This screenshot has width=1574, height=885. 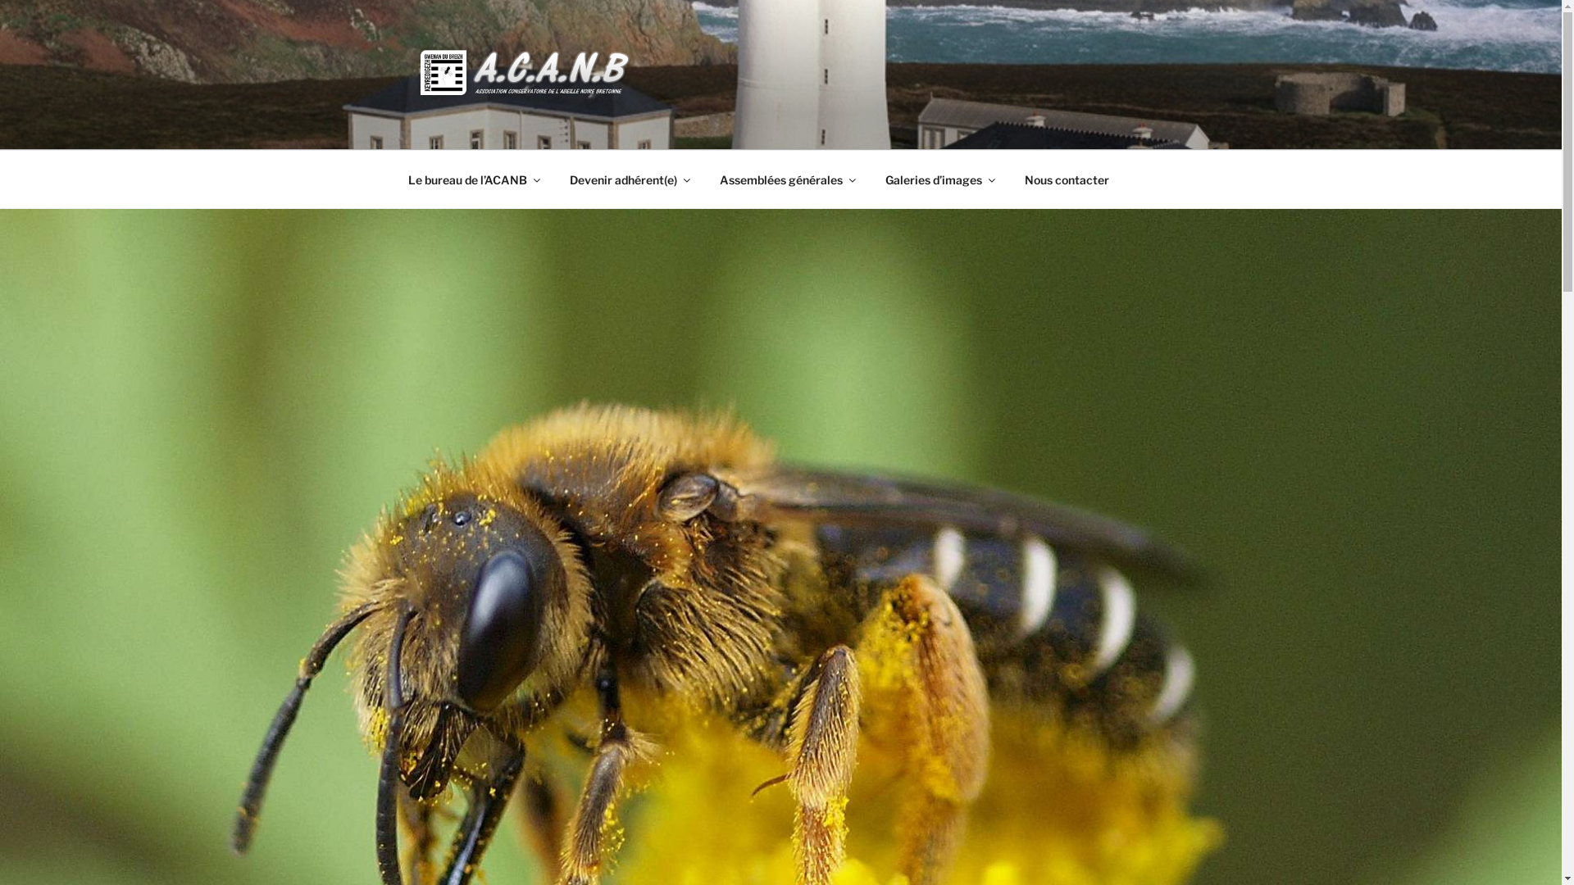 I want to click on ACANB, so click(x=470, y=129).